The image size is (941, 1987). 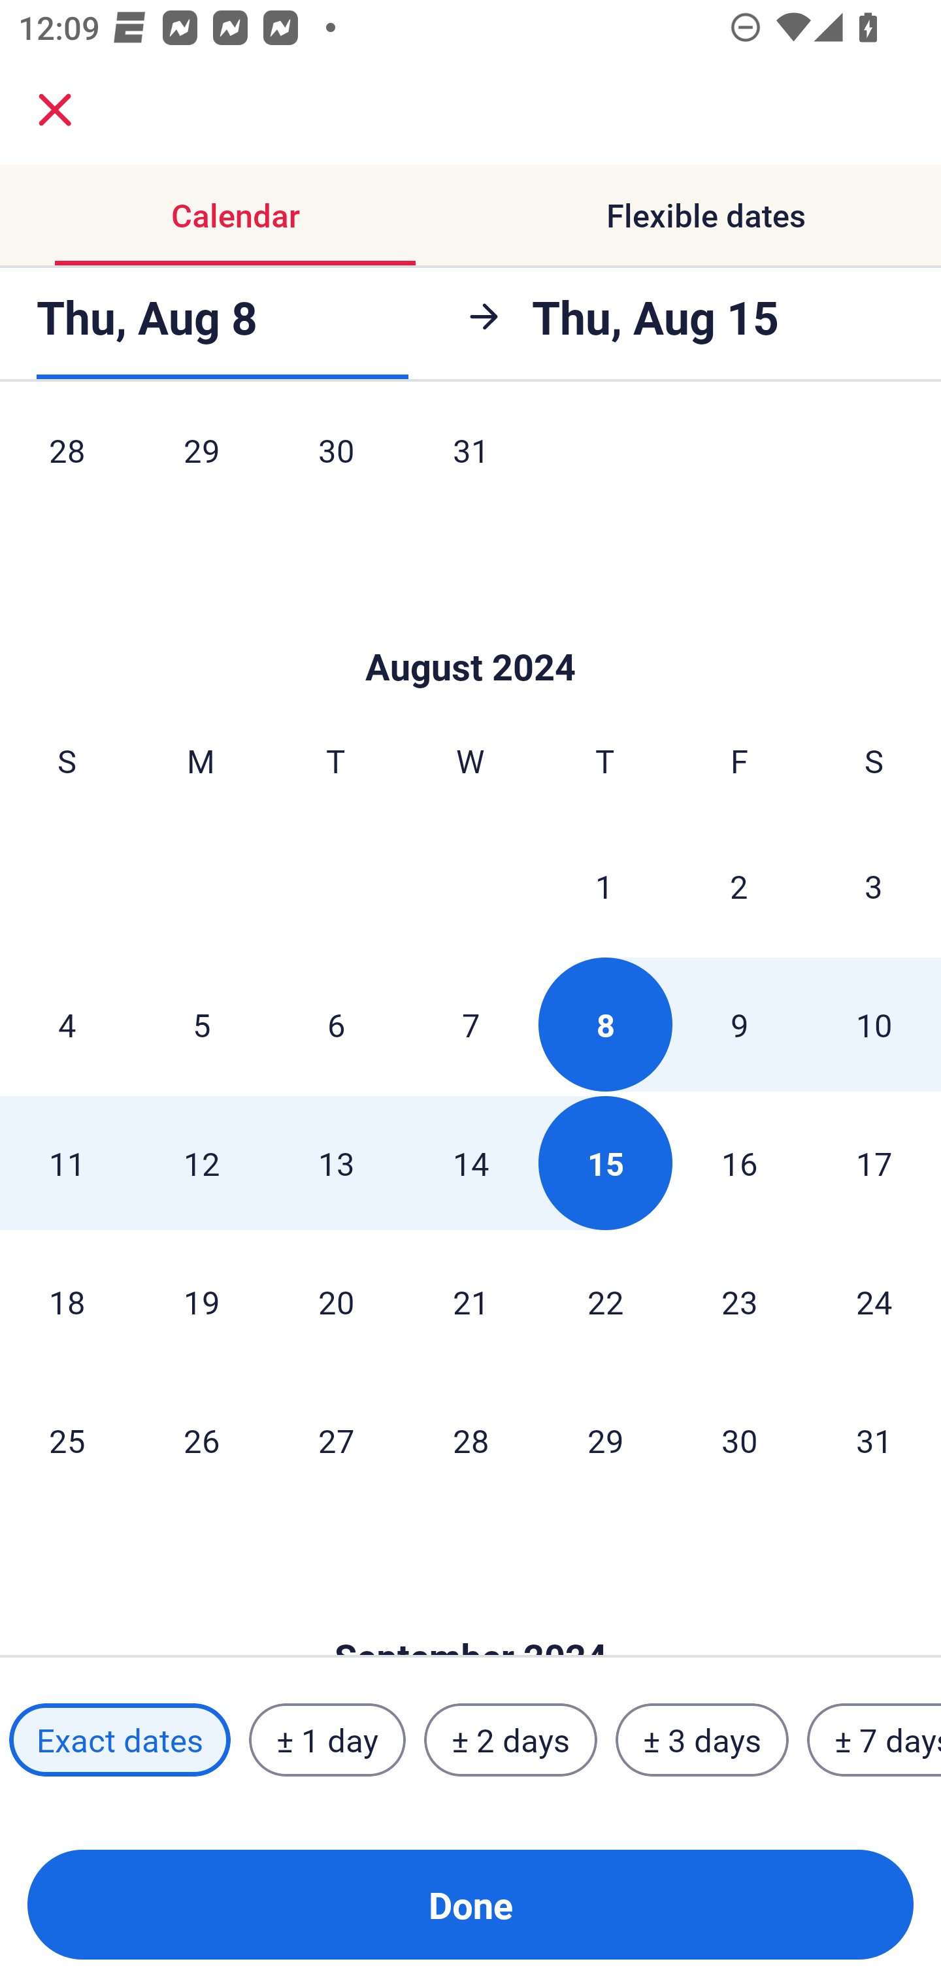 I want to click on 29 Thursday, August 29, 2024, so click(x=605, y=1441).